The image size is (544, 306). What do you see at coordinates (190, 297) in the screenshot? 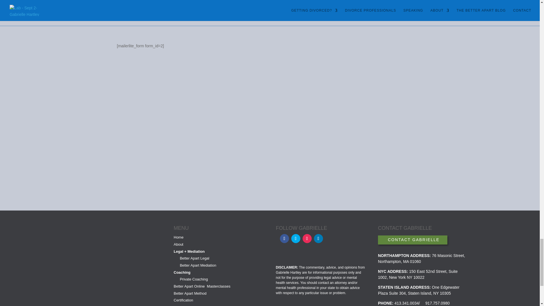
I see `Better Apart Mediation` at bounding box center [190, 297].